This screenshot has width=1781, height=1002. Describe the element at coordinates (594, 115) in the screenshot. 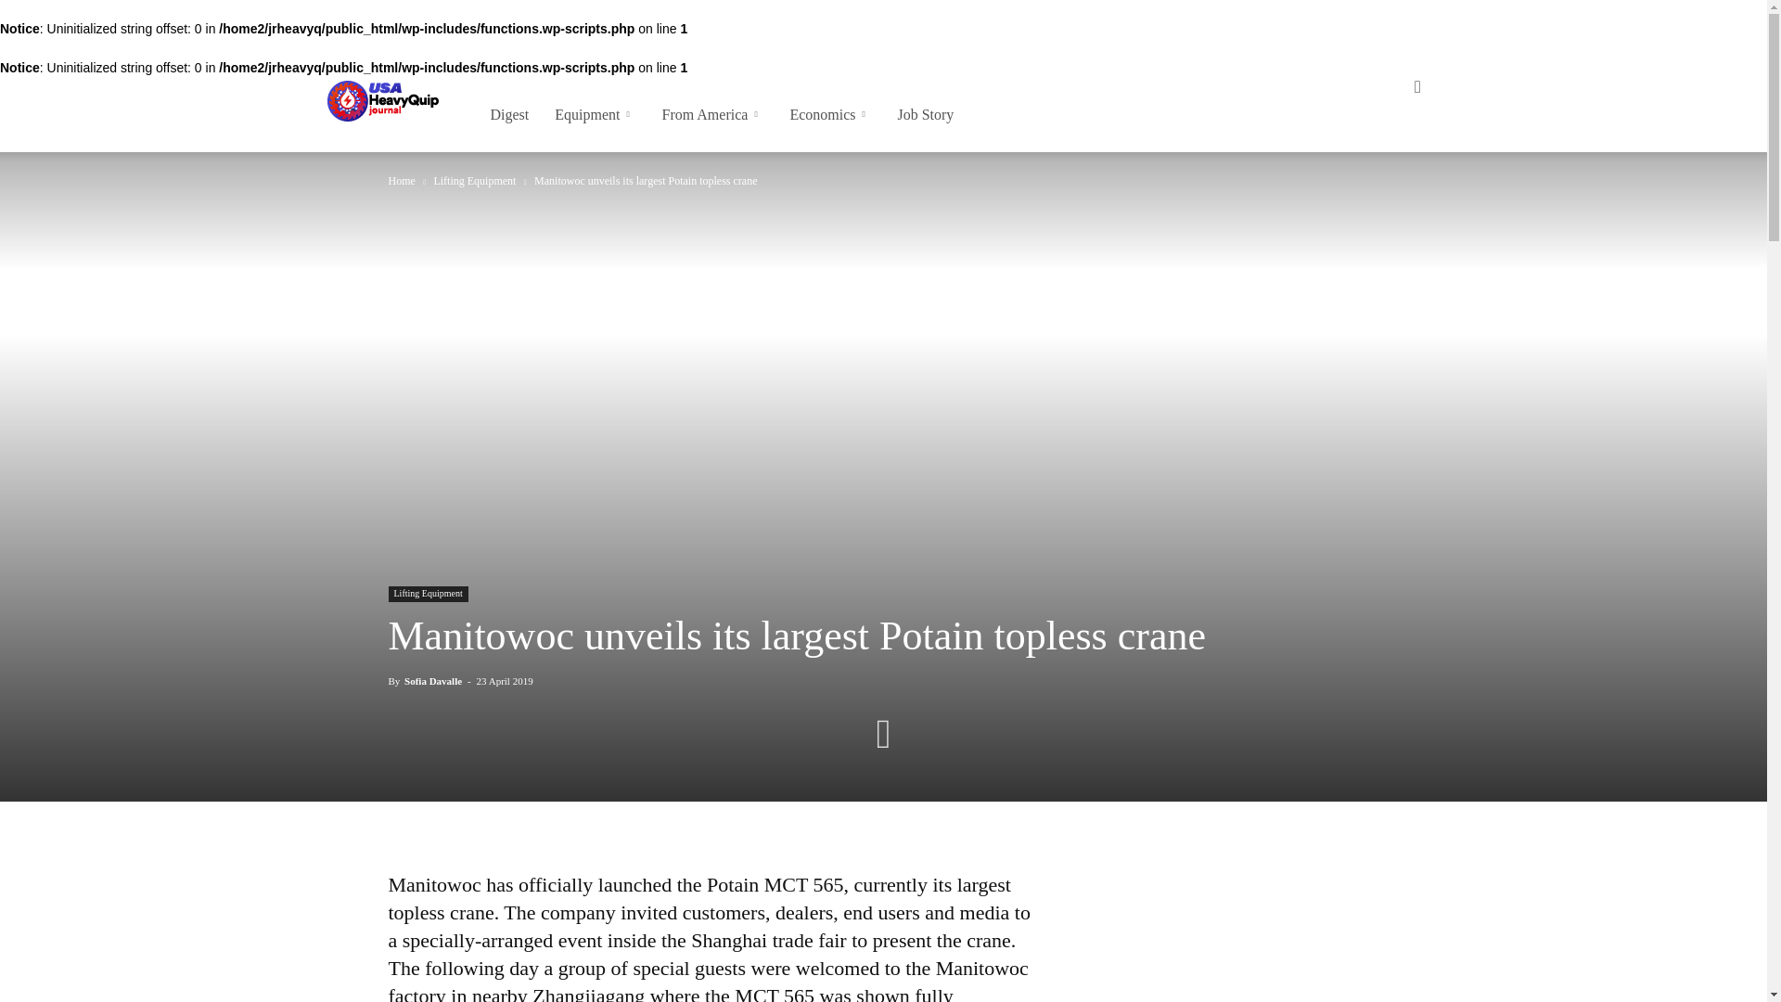

I see `Equipment` at that location.